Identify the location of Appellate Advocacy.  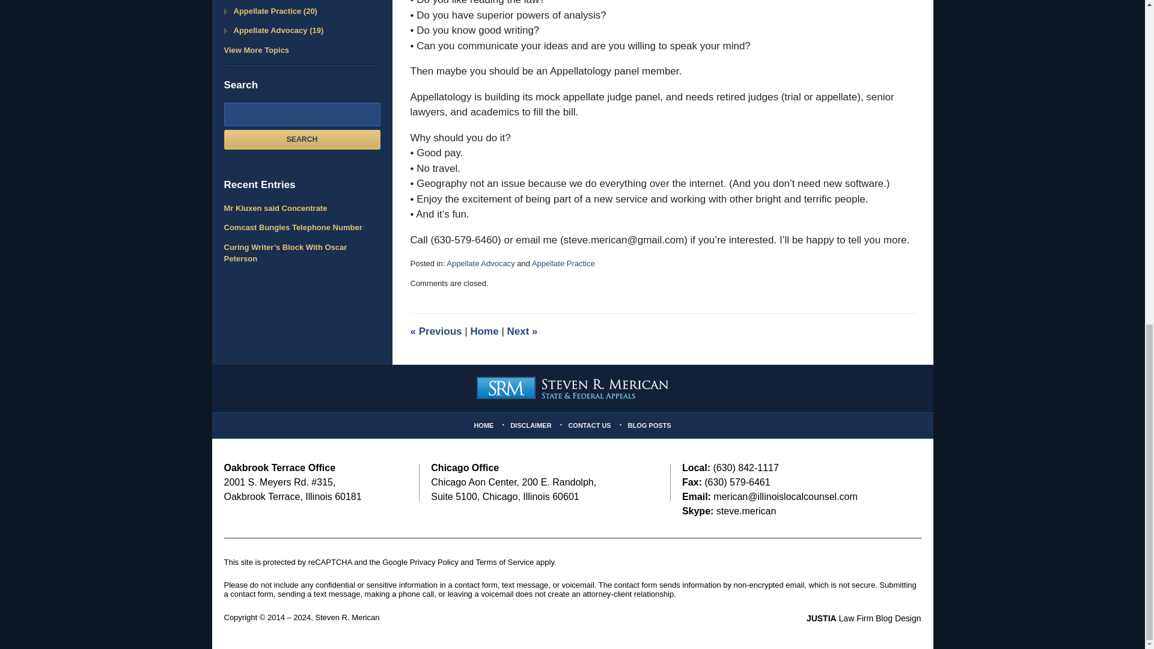
(481, 263).